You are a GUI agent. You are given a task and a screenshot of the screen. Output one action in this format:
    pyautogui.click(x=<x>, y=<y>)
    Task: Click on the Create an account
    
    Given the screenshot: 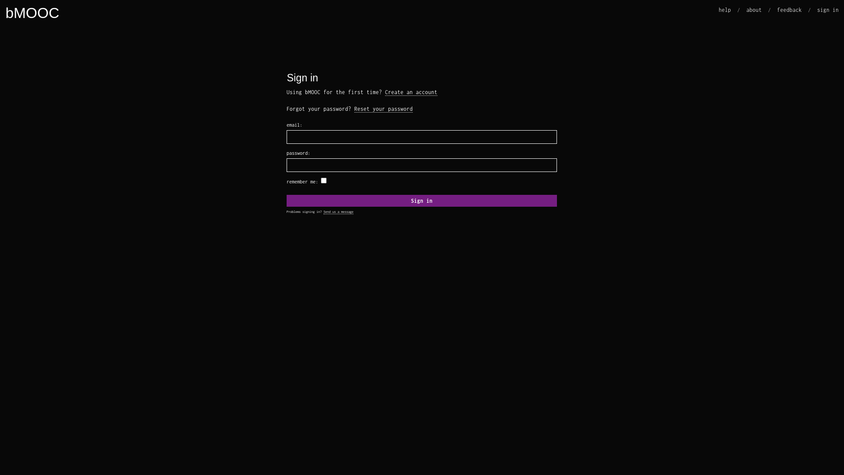 What is the action you would take?
    pyautogui.click(x=411, y=92)
    